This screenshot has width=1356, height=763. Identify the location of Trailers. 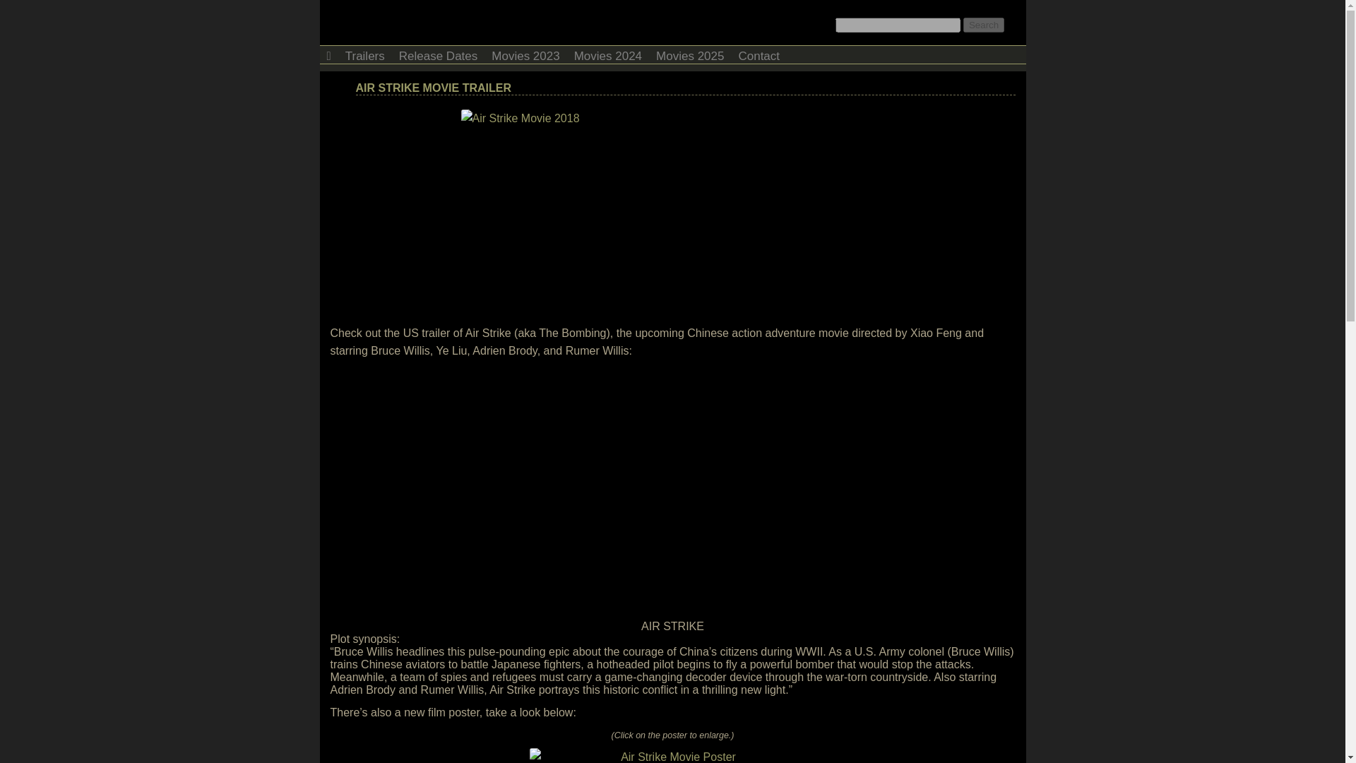
(364, 54).